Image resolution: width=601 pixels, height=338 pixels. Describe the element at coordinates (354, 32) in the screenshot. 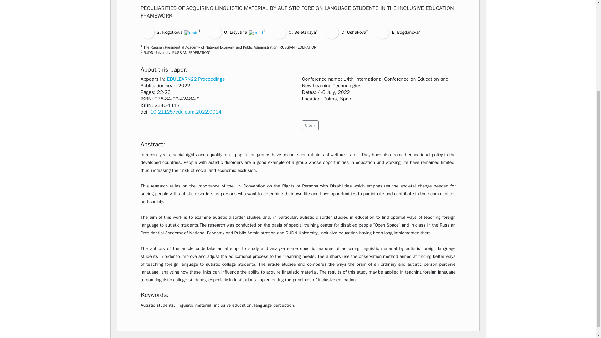

I see `D. Ushakova` at that location.